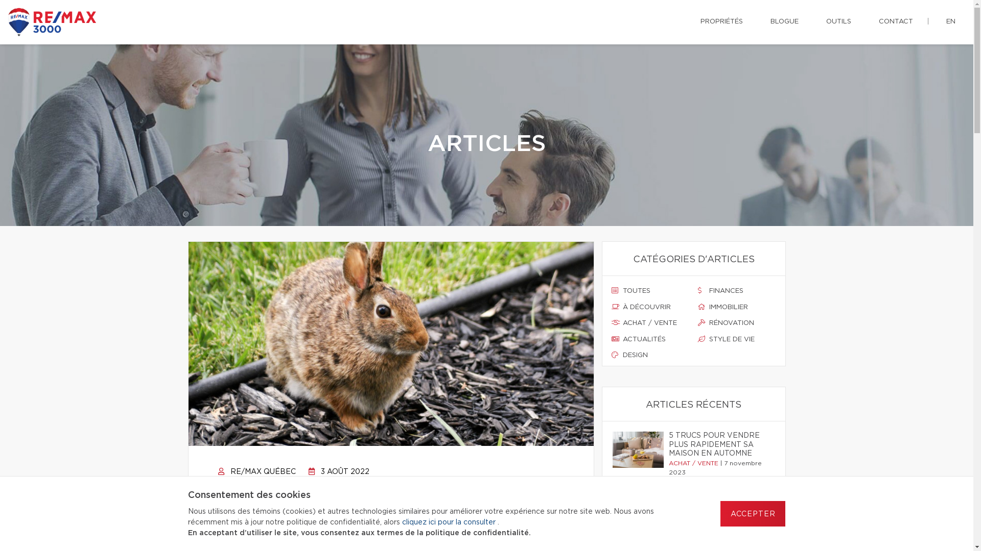 The image size is (981, 551). Describe the element at coordinates (650, 356) in the screenshot. I see `DESIGN` at that location.